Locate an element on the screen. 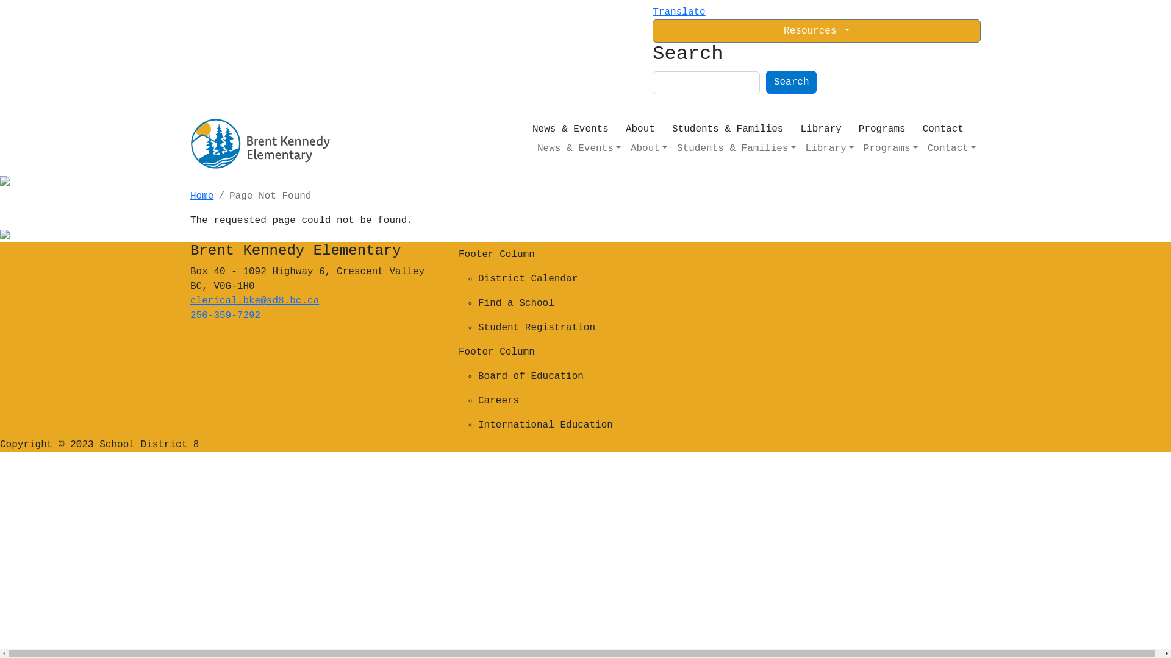 Image resolution: width=1171 pixels, height=658 pixels. Board of Education is located at coordinates (629, 377).